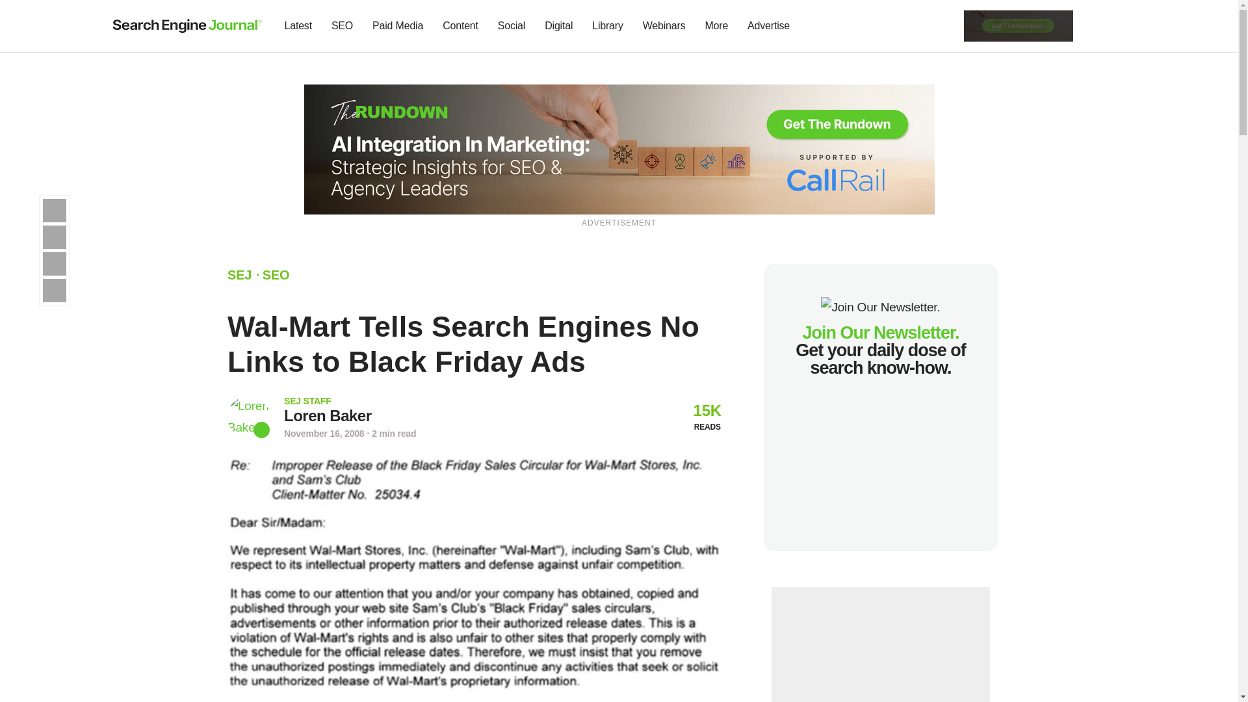 This screenshot has width=1248, height=702. Describe the element at coordinates (398, 26) in the screenshot. I see `Paid Media` at that location.